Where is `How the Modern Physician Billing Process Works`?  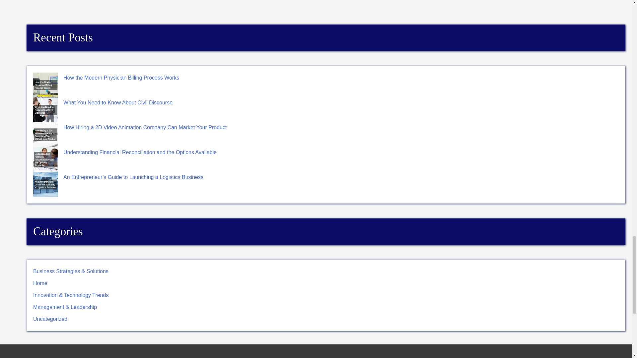
How the Modern Physician Billing Process Works is located at coordinates (121, 78).